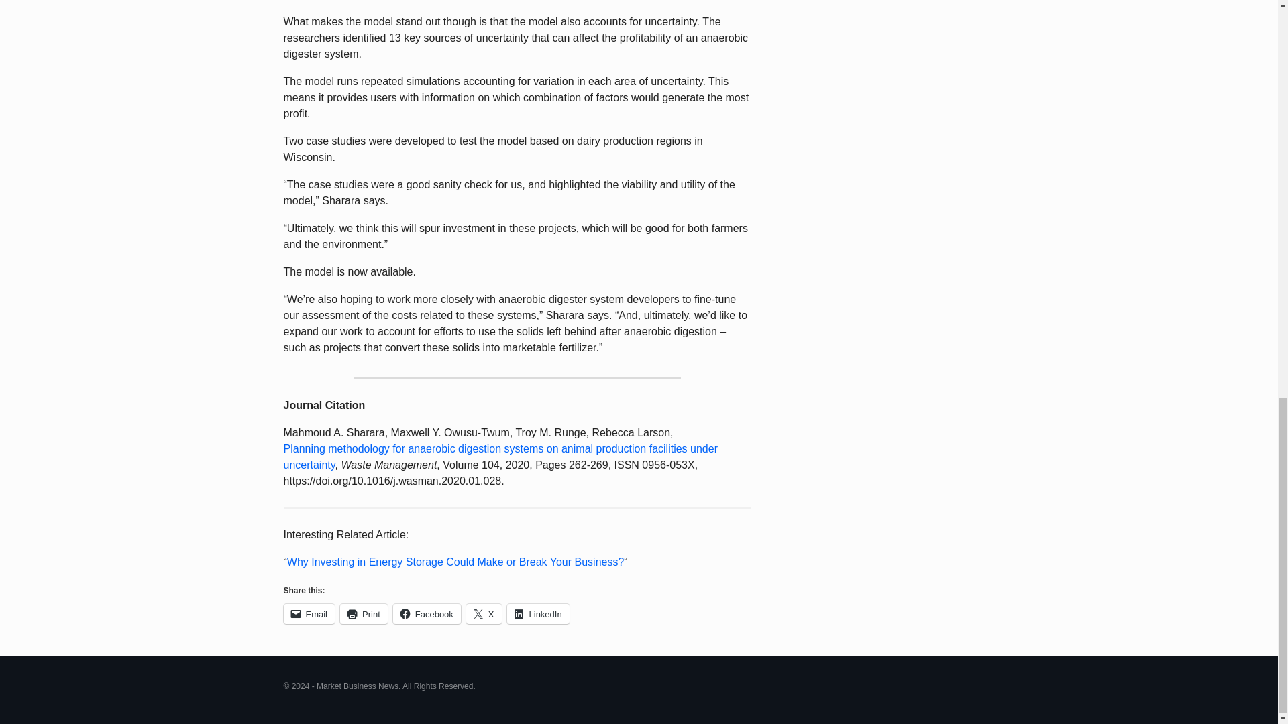 The height and width of the screenshot is (724, 1288). What do you see at coordinates (364, 613) in the screenshot?
I see `Print` at bounding box center [364, 613].